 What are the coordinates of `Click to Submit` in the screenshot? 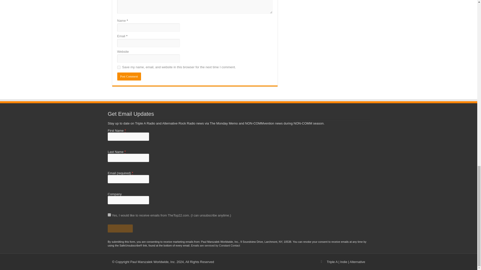 It's located at (120, 228).